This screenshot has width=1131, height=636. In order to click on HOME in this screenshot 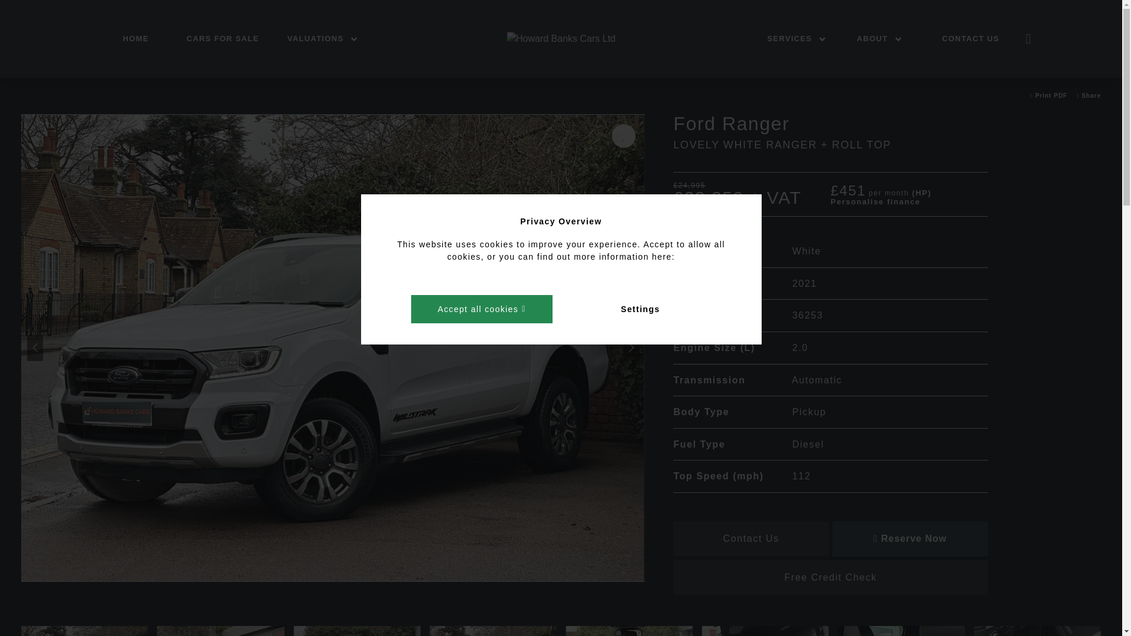, I will do `click(135, 39)`.